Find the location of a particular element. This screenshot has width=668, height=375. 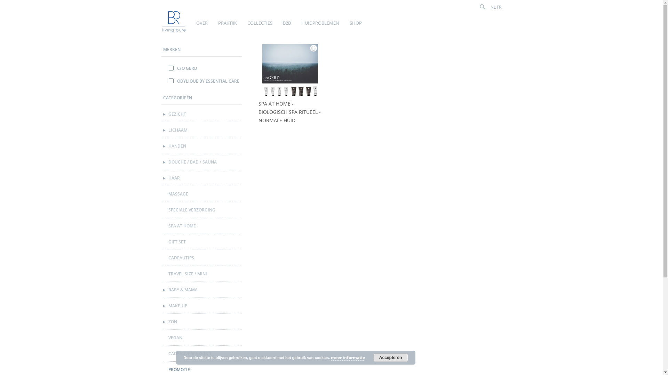

GIFT SET is located at coordinates (202, 242).